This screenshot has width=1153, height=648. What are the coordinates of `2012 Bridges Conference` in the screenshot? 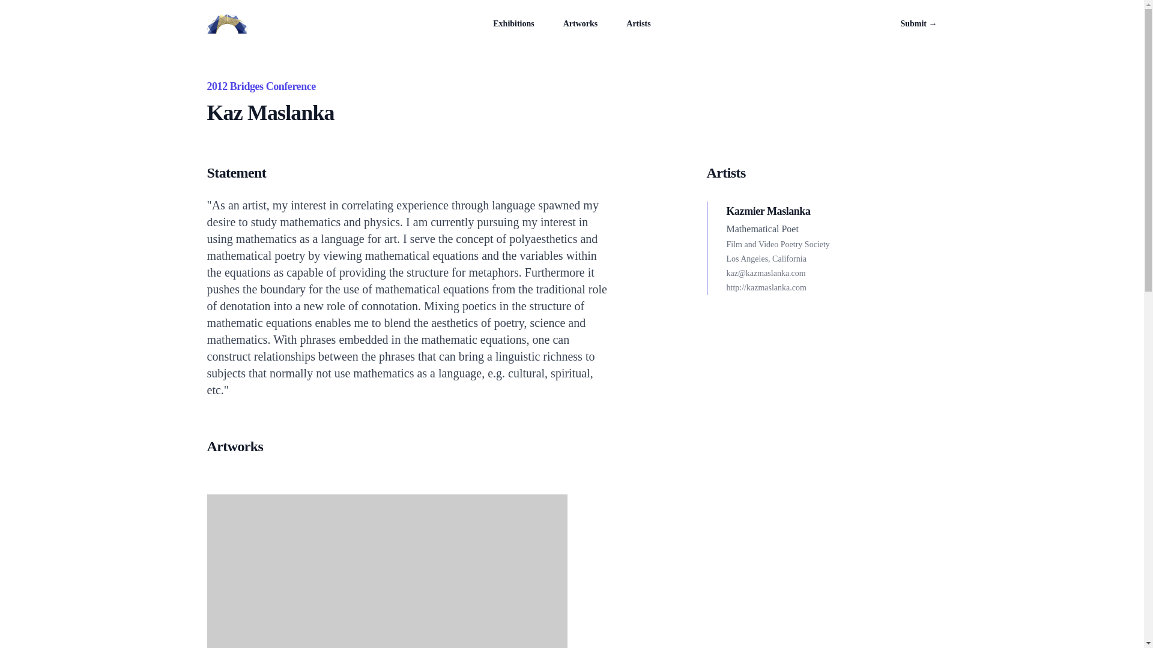 It's located at (261, 86).